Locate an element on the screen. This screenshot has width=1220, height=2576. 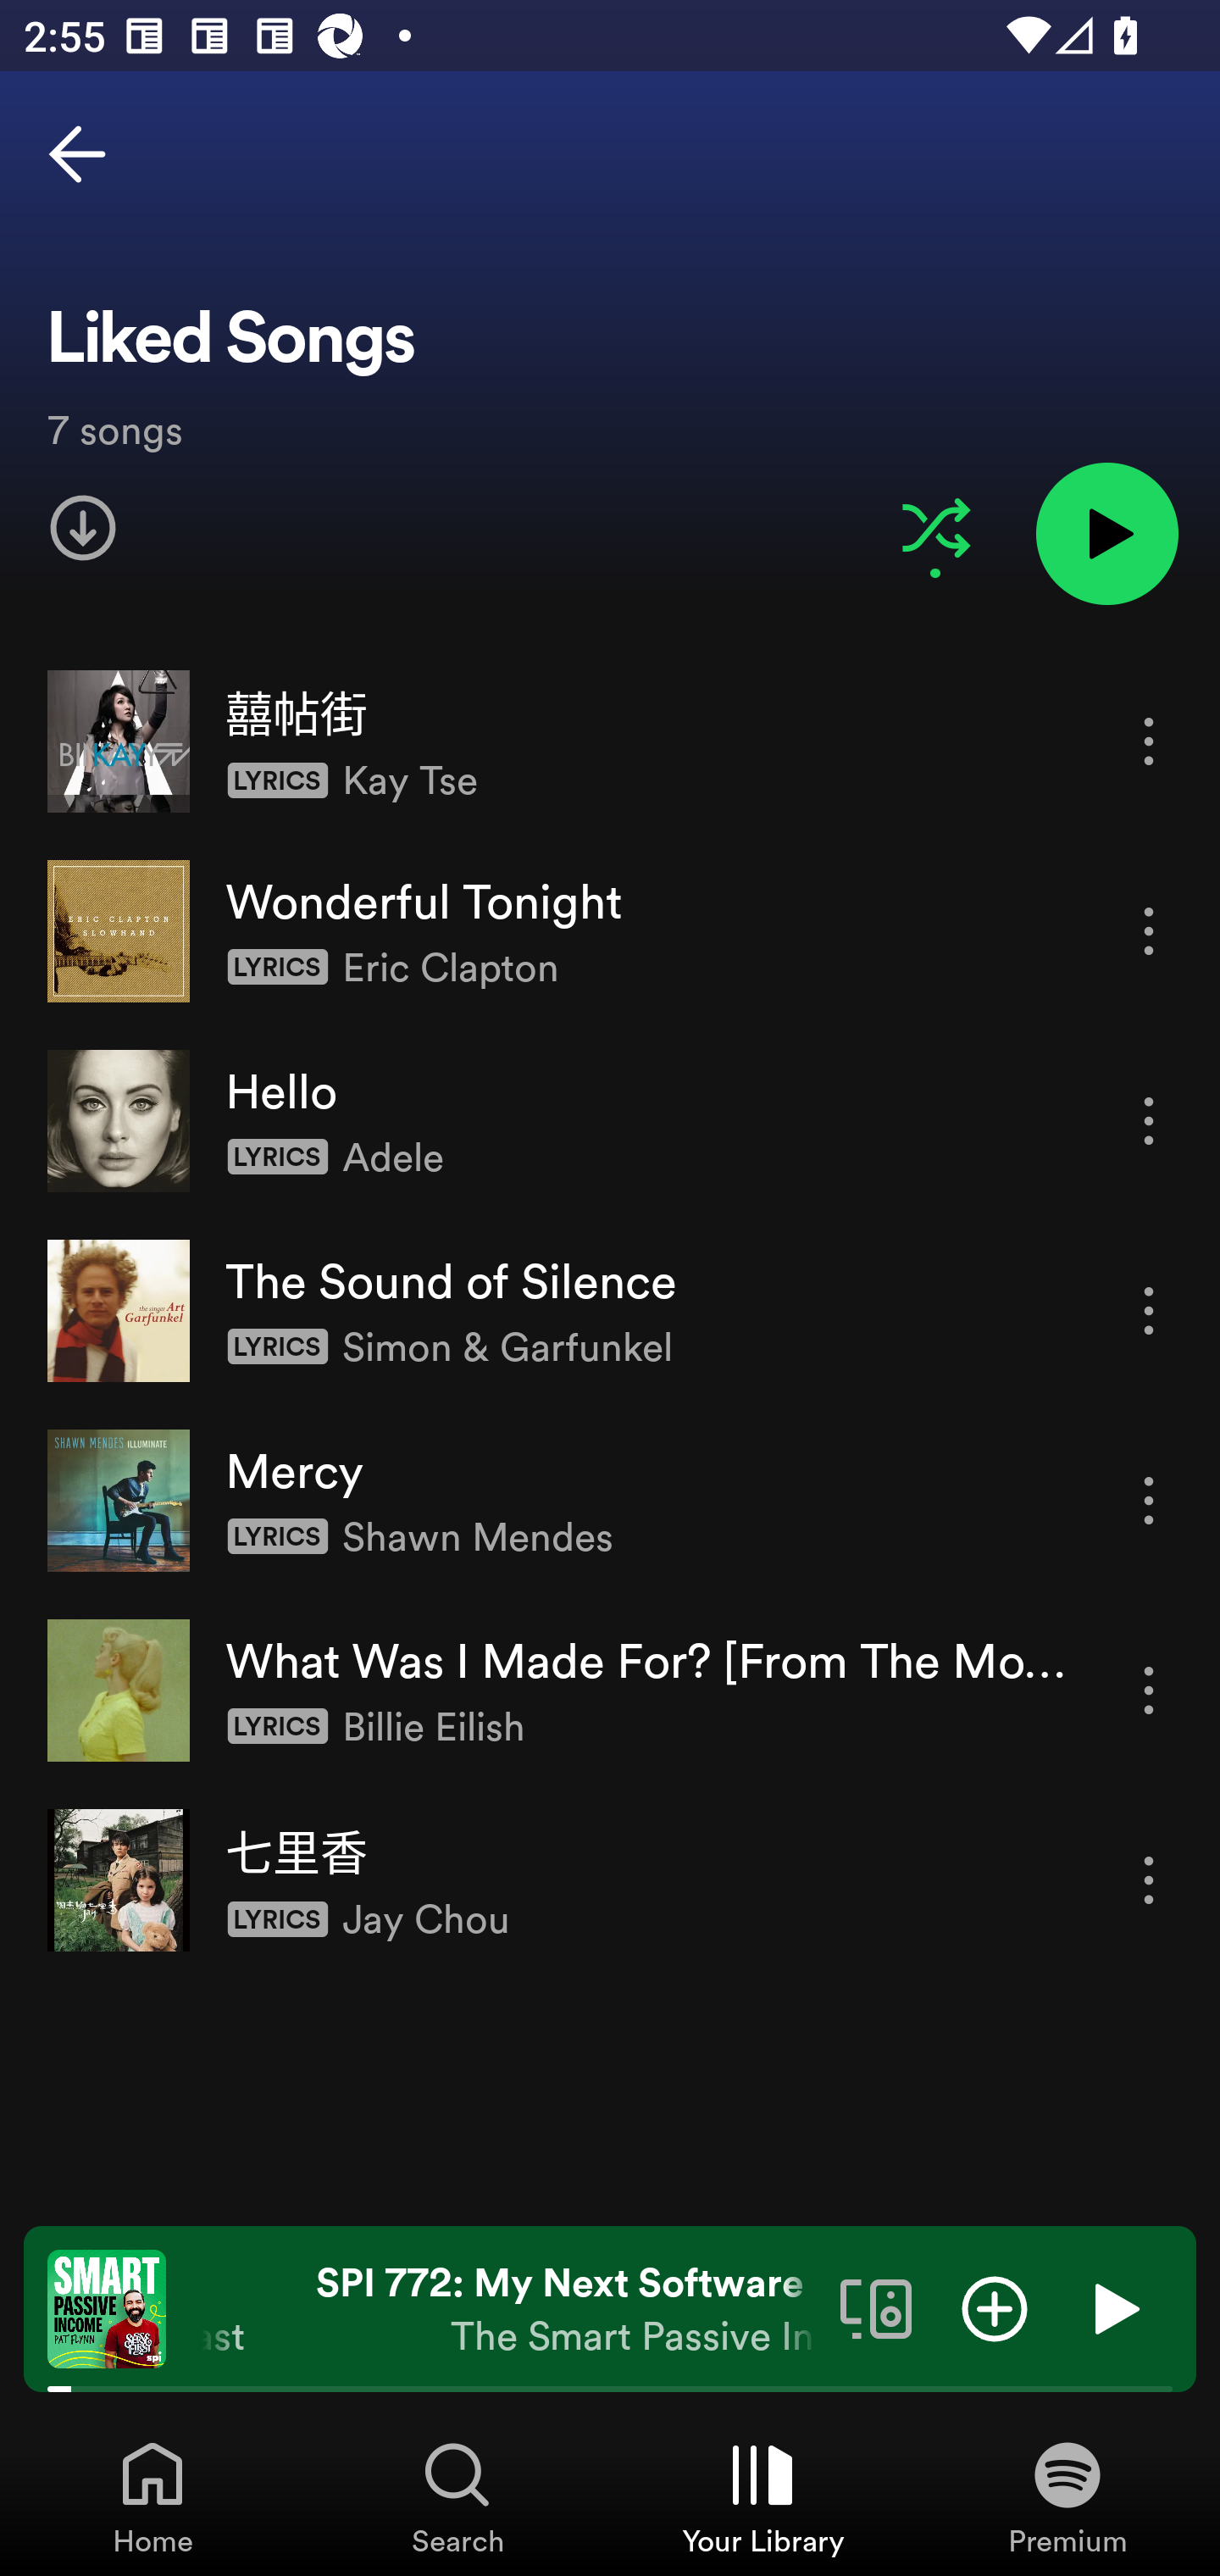
囍帖街 More options for song 囍帖街 Lyrics Kay Tse is located at coordinates (610, 742).